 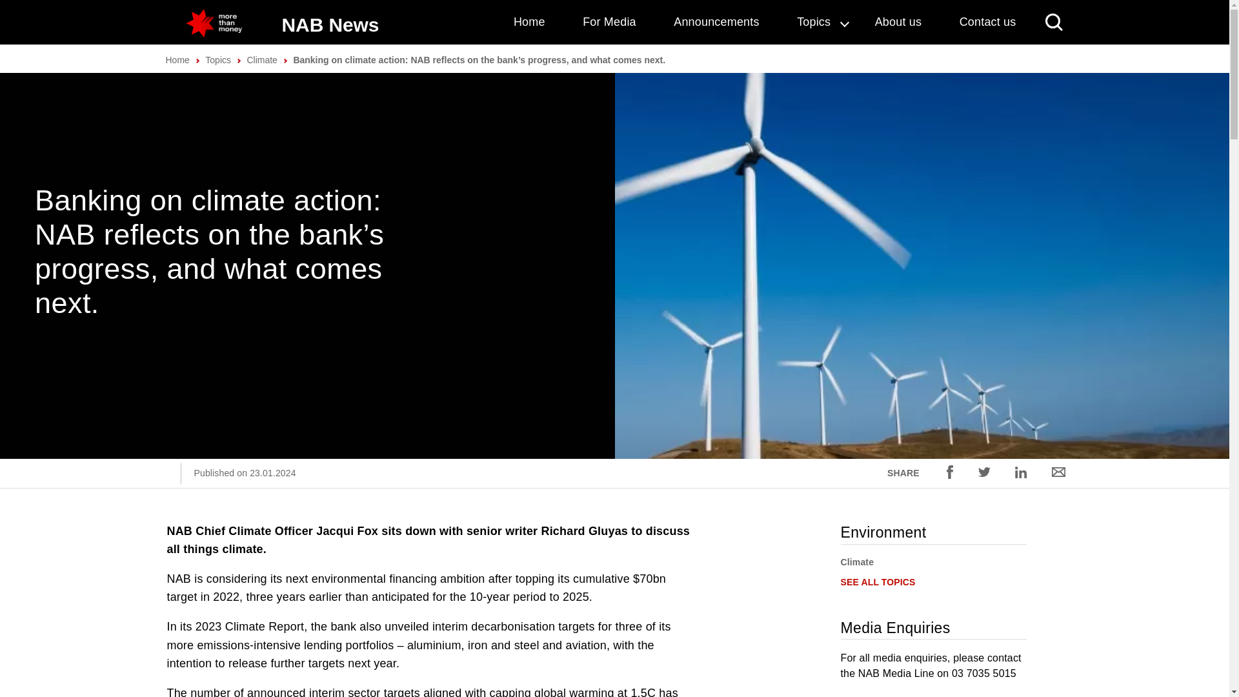 What do you see at coordinates (817, 22) in the screenshot?
I see `Topics` at bounding box center [817, 22].